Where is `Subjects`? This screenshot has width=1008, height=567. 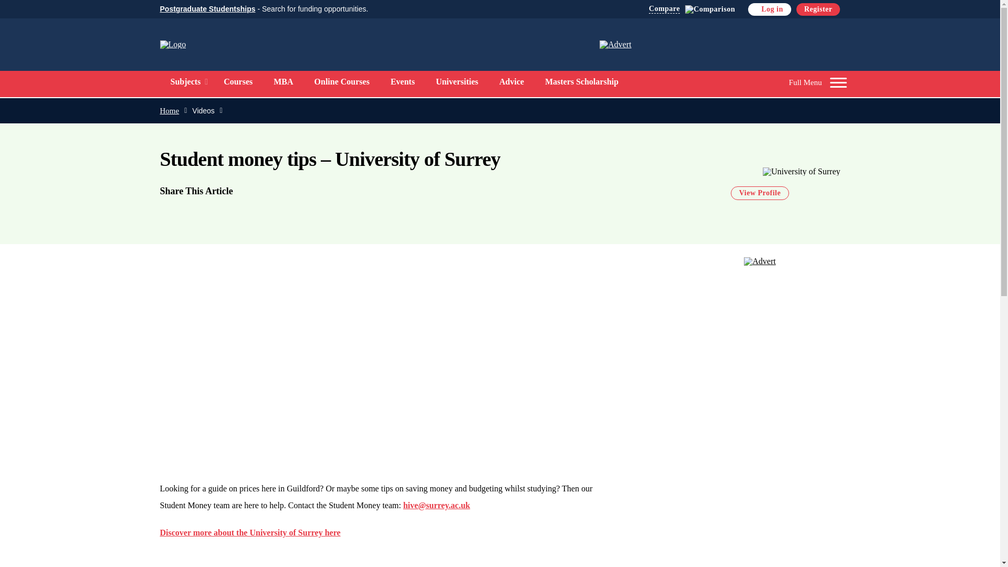 Subjects is located at coordinates (185, 82).